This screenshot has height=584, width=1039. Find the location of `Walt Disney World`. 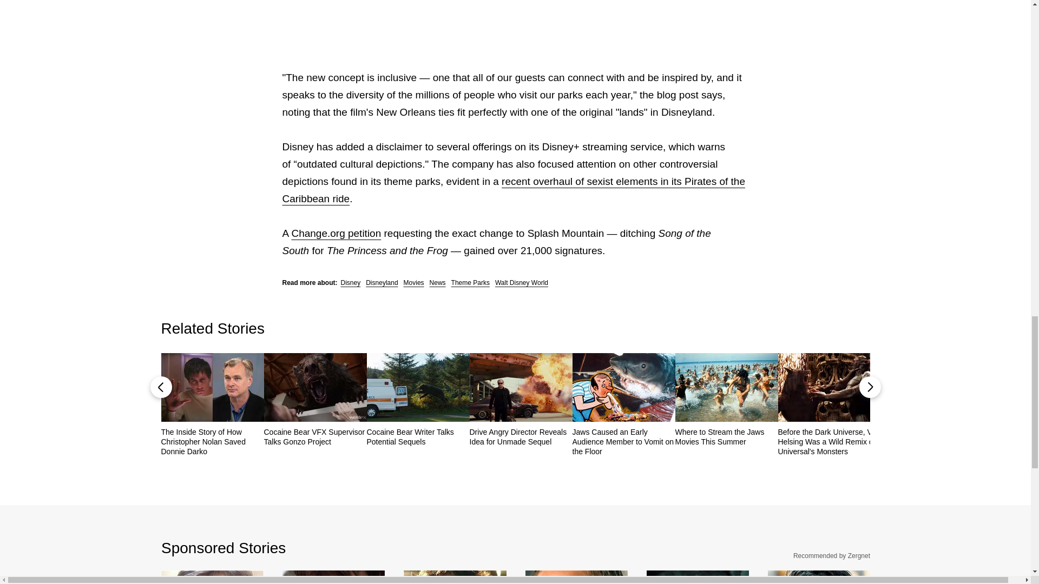

Walt Disney World is located at coordinates (522, 283).